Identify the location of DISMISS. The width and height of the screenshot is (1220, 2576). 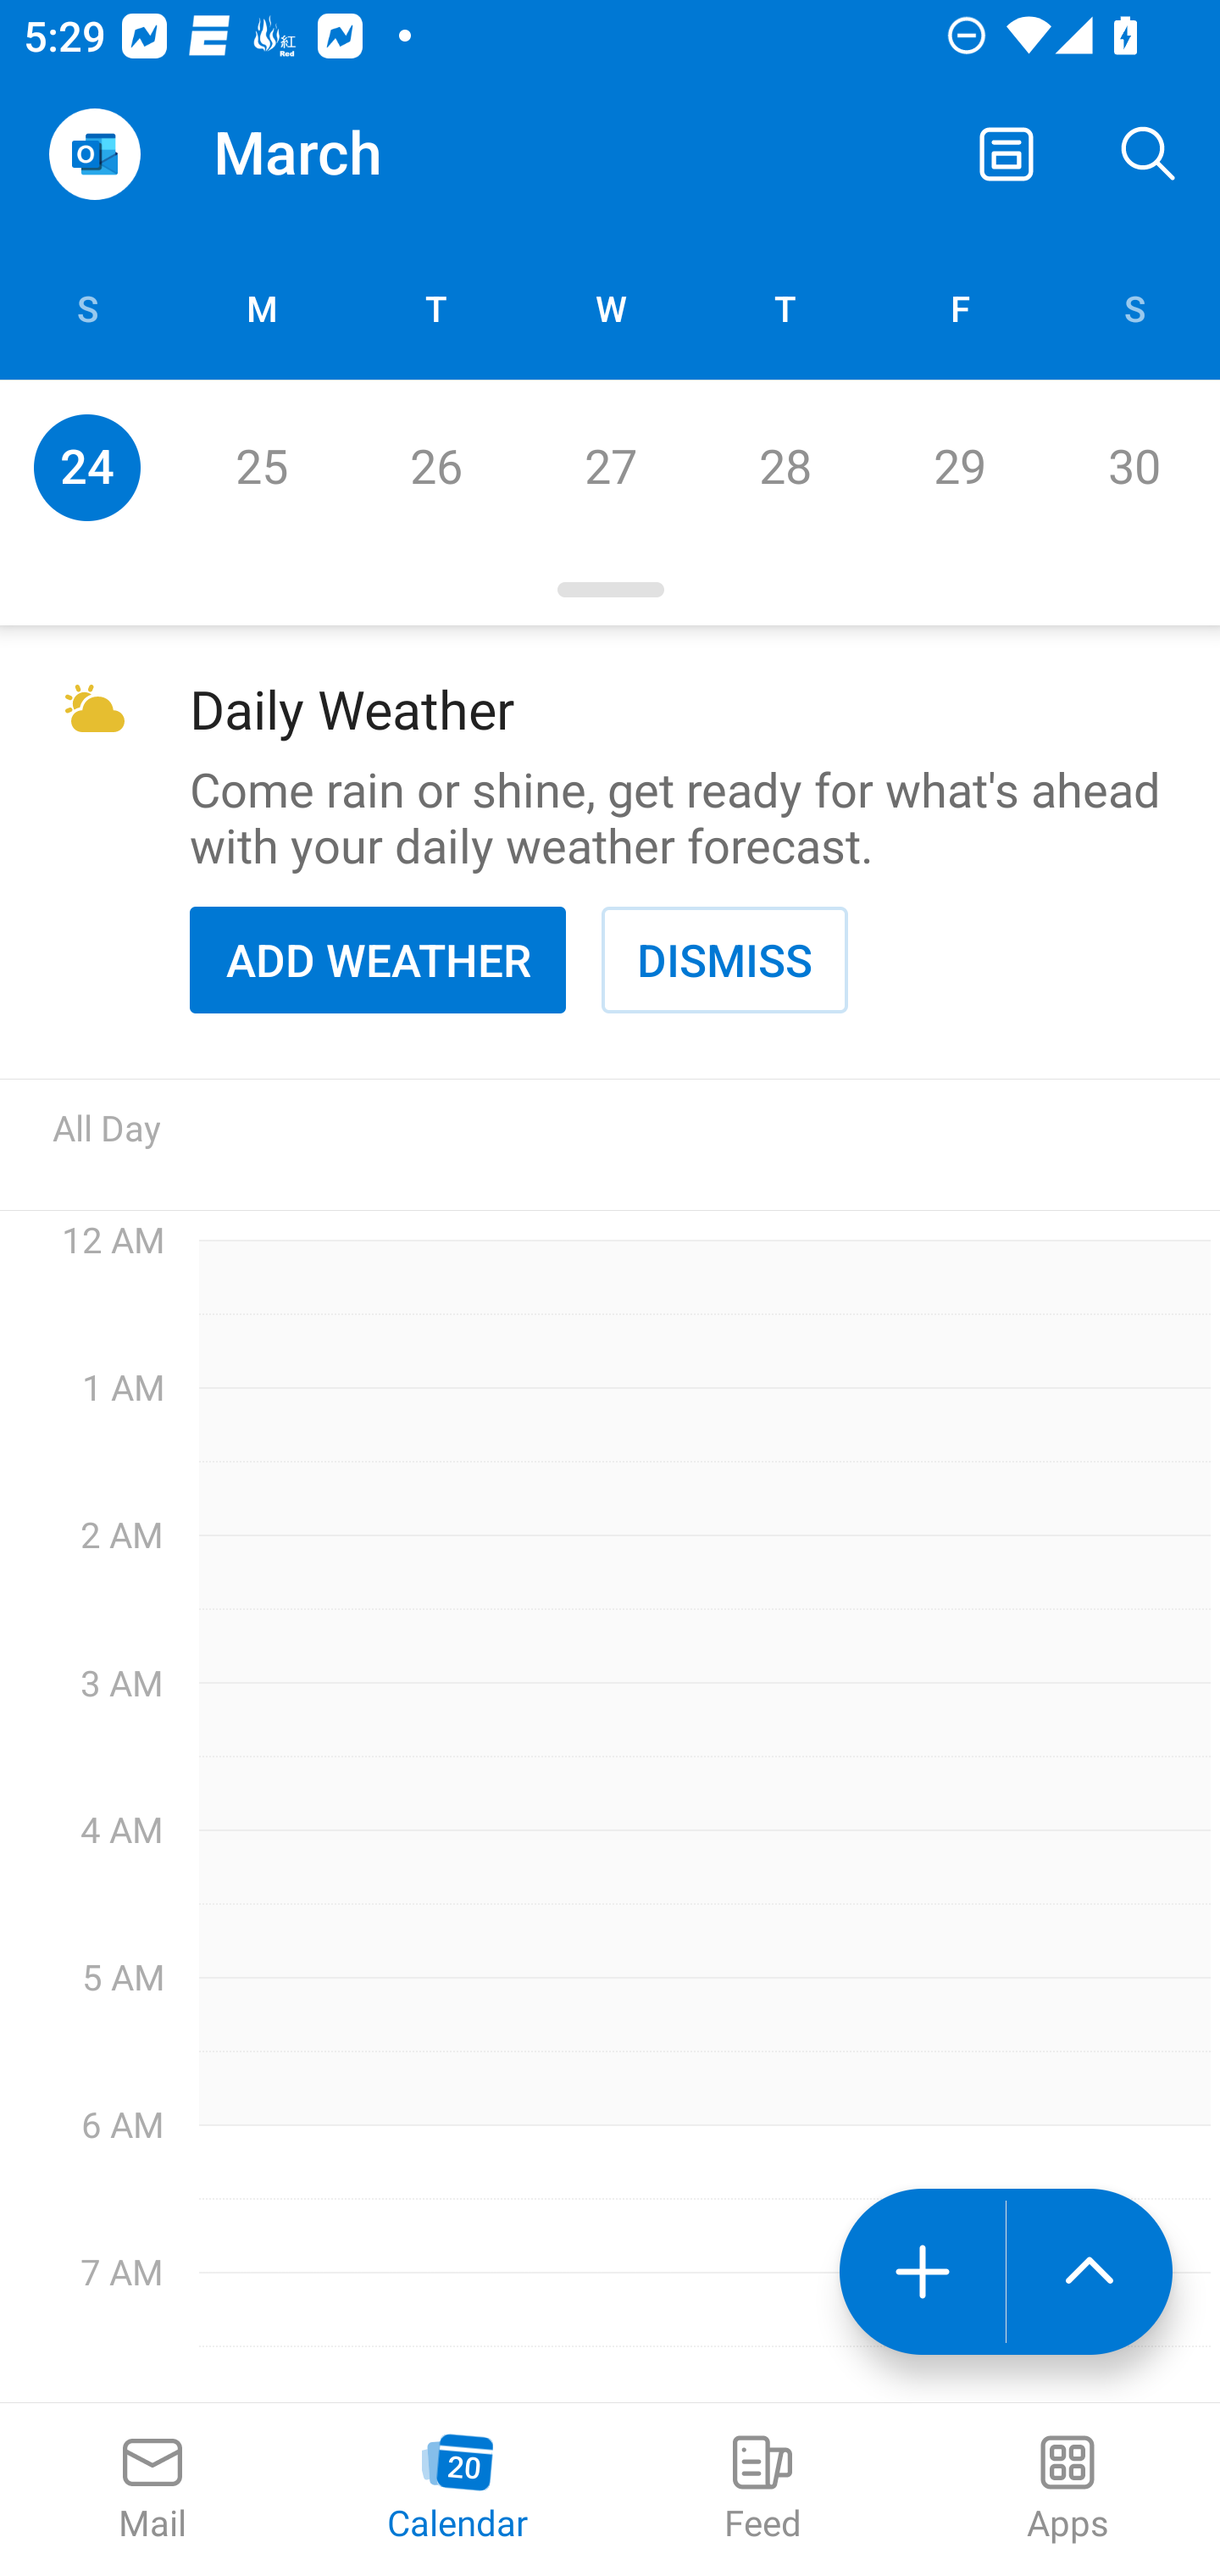
(724, 959).